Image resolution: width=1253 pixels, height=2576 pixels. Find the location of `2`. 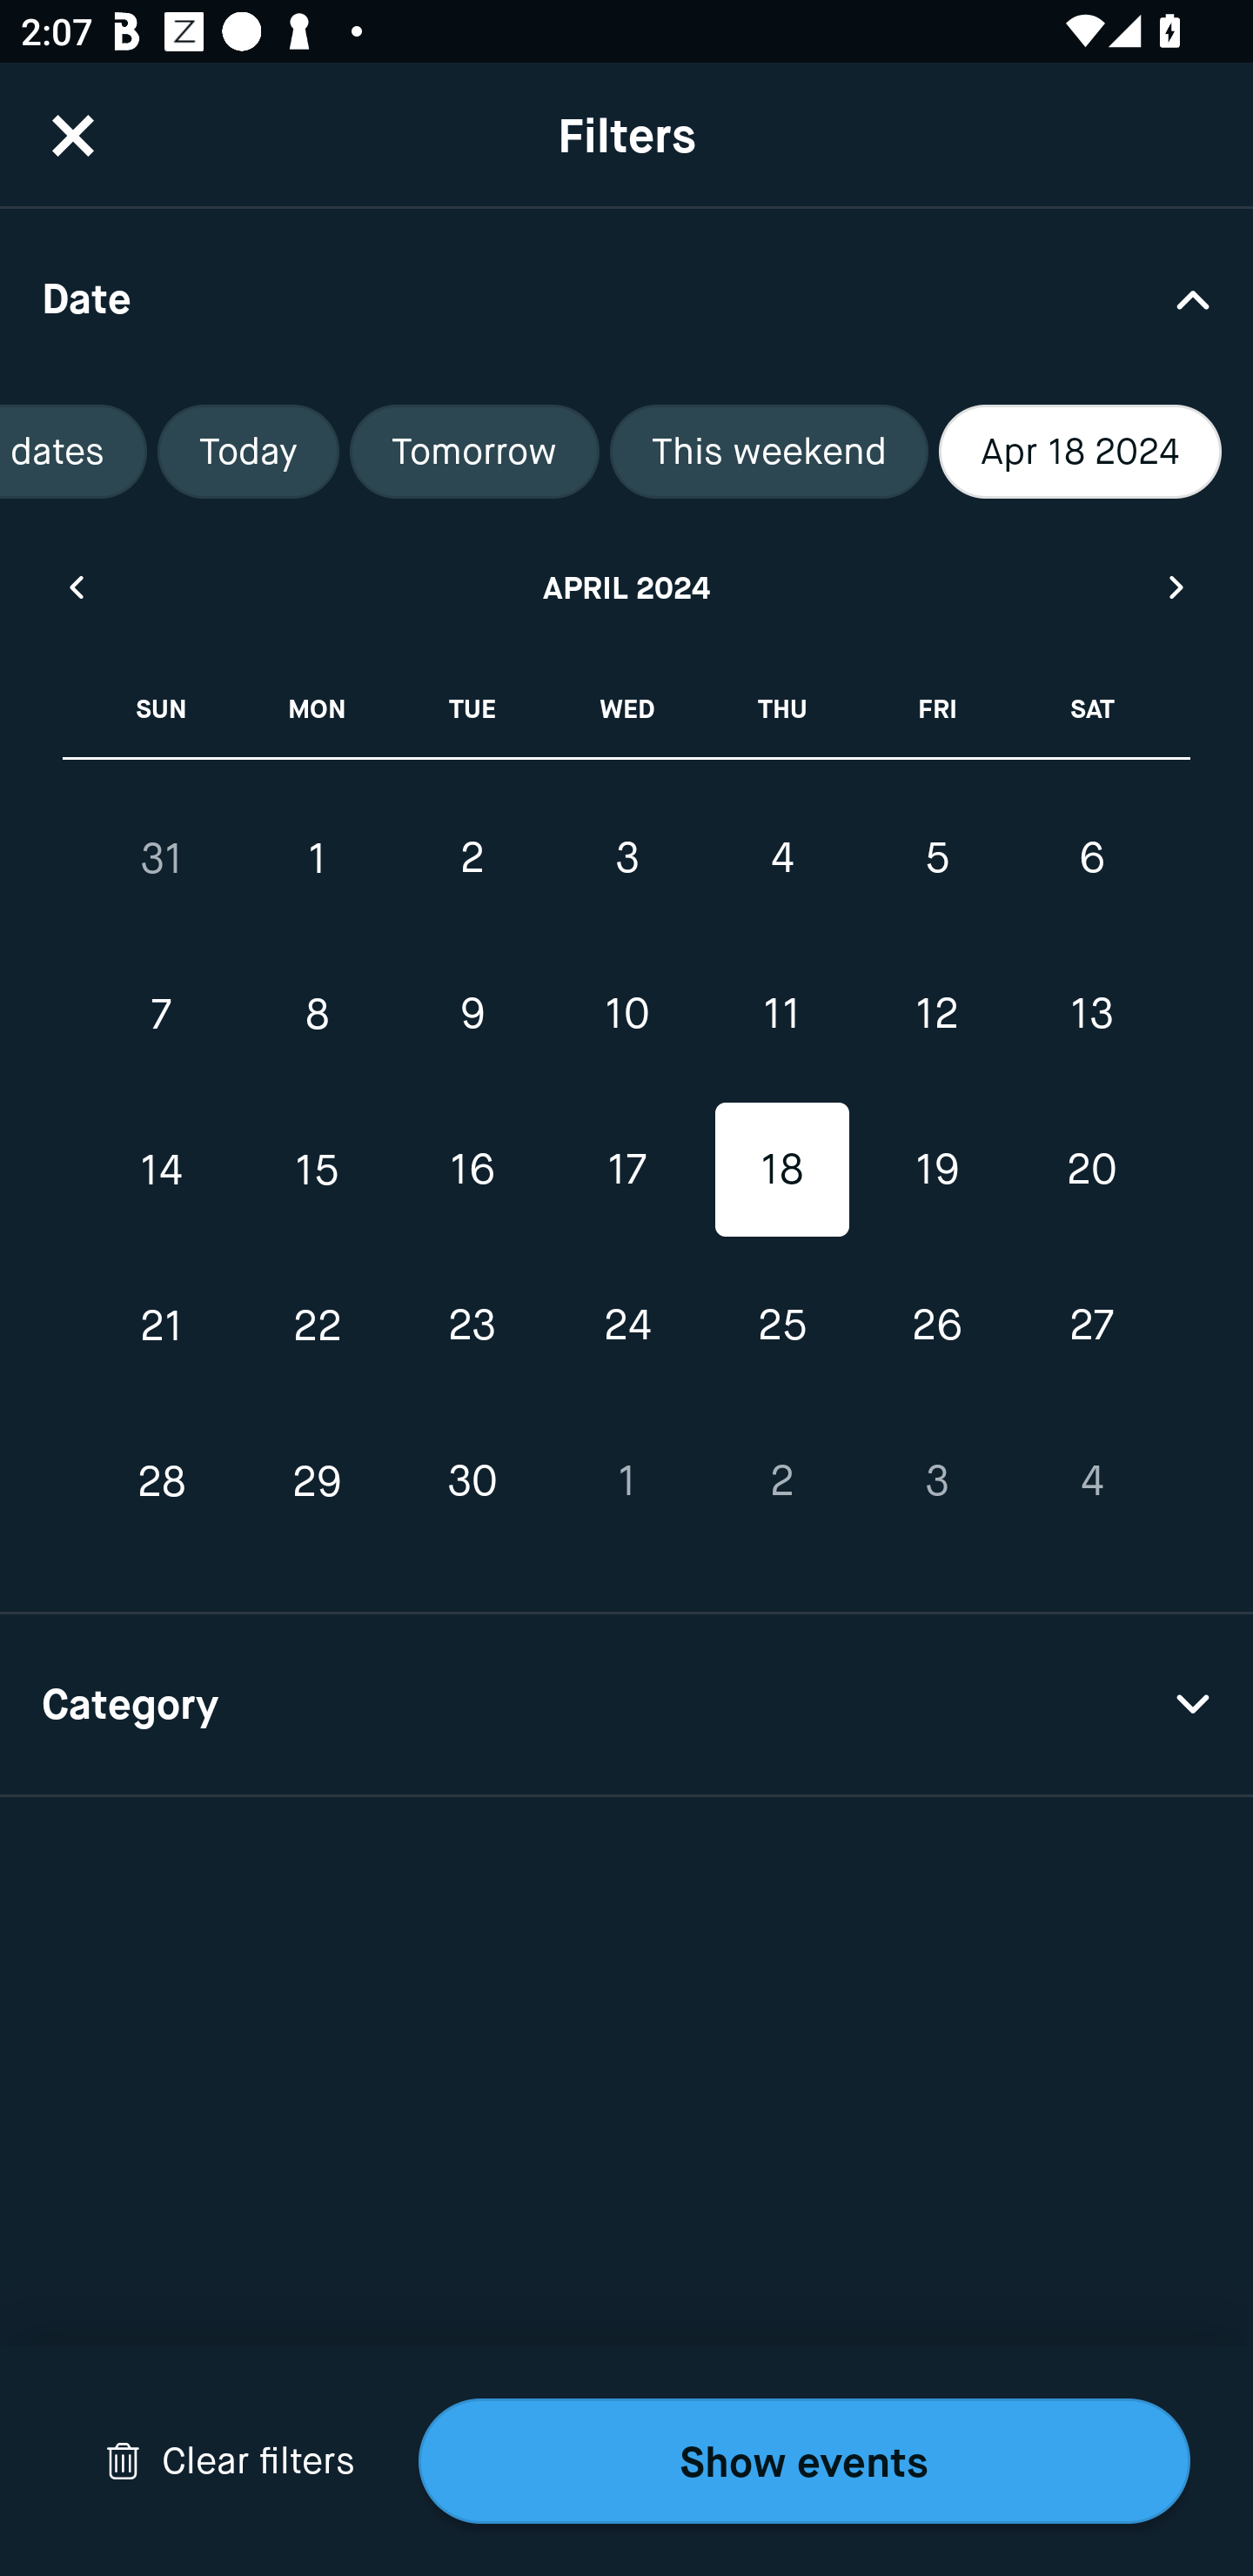

2 is located at coordinates (472, 857).